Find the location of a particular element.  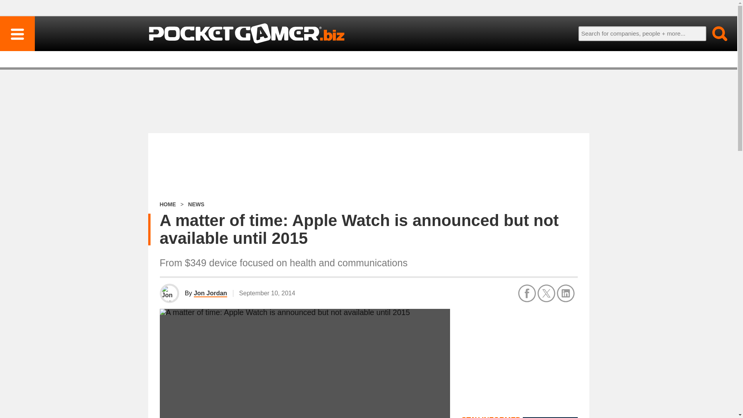

Go is located at coordinates (715, 33).